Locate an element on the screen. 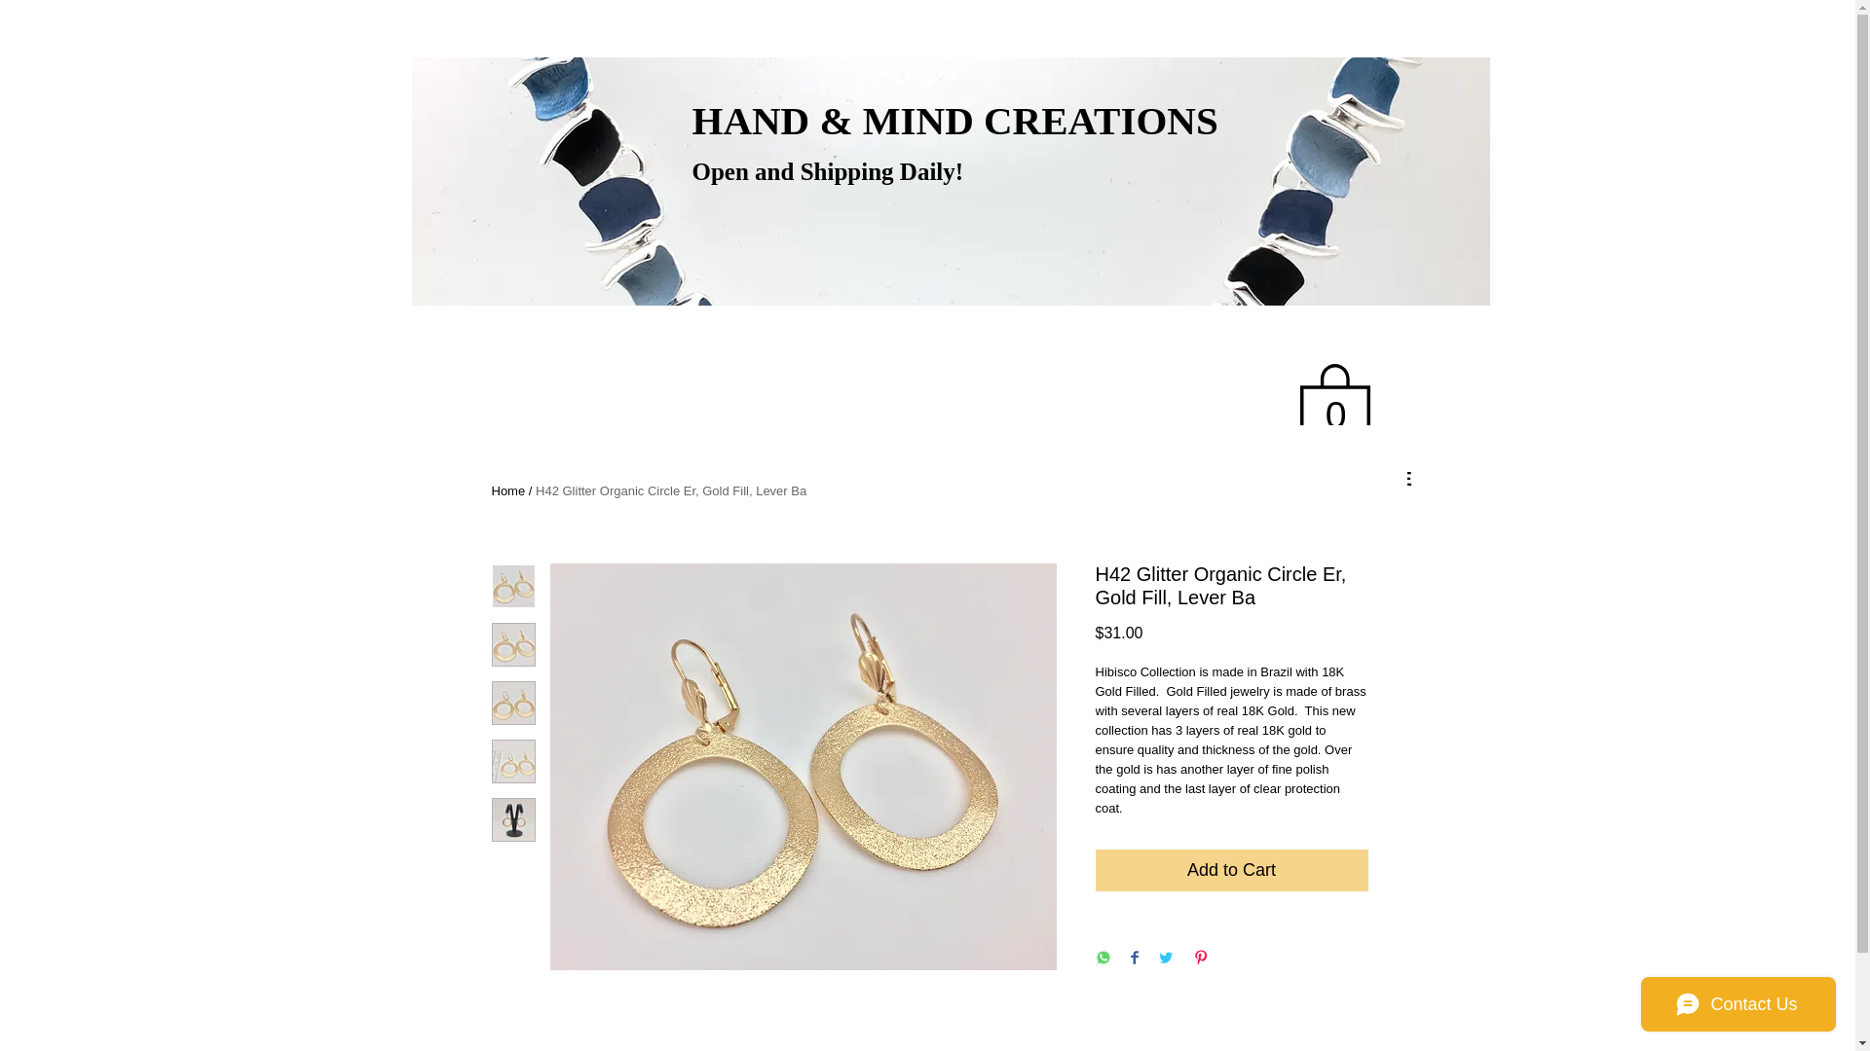  Home is located at coordinates (507, 490).